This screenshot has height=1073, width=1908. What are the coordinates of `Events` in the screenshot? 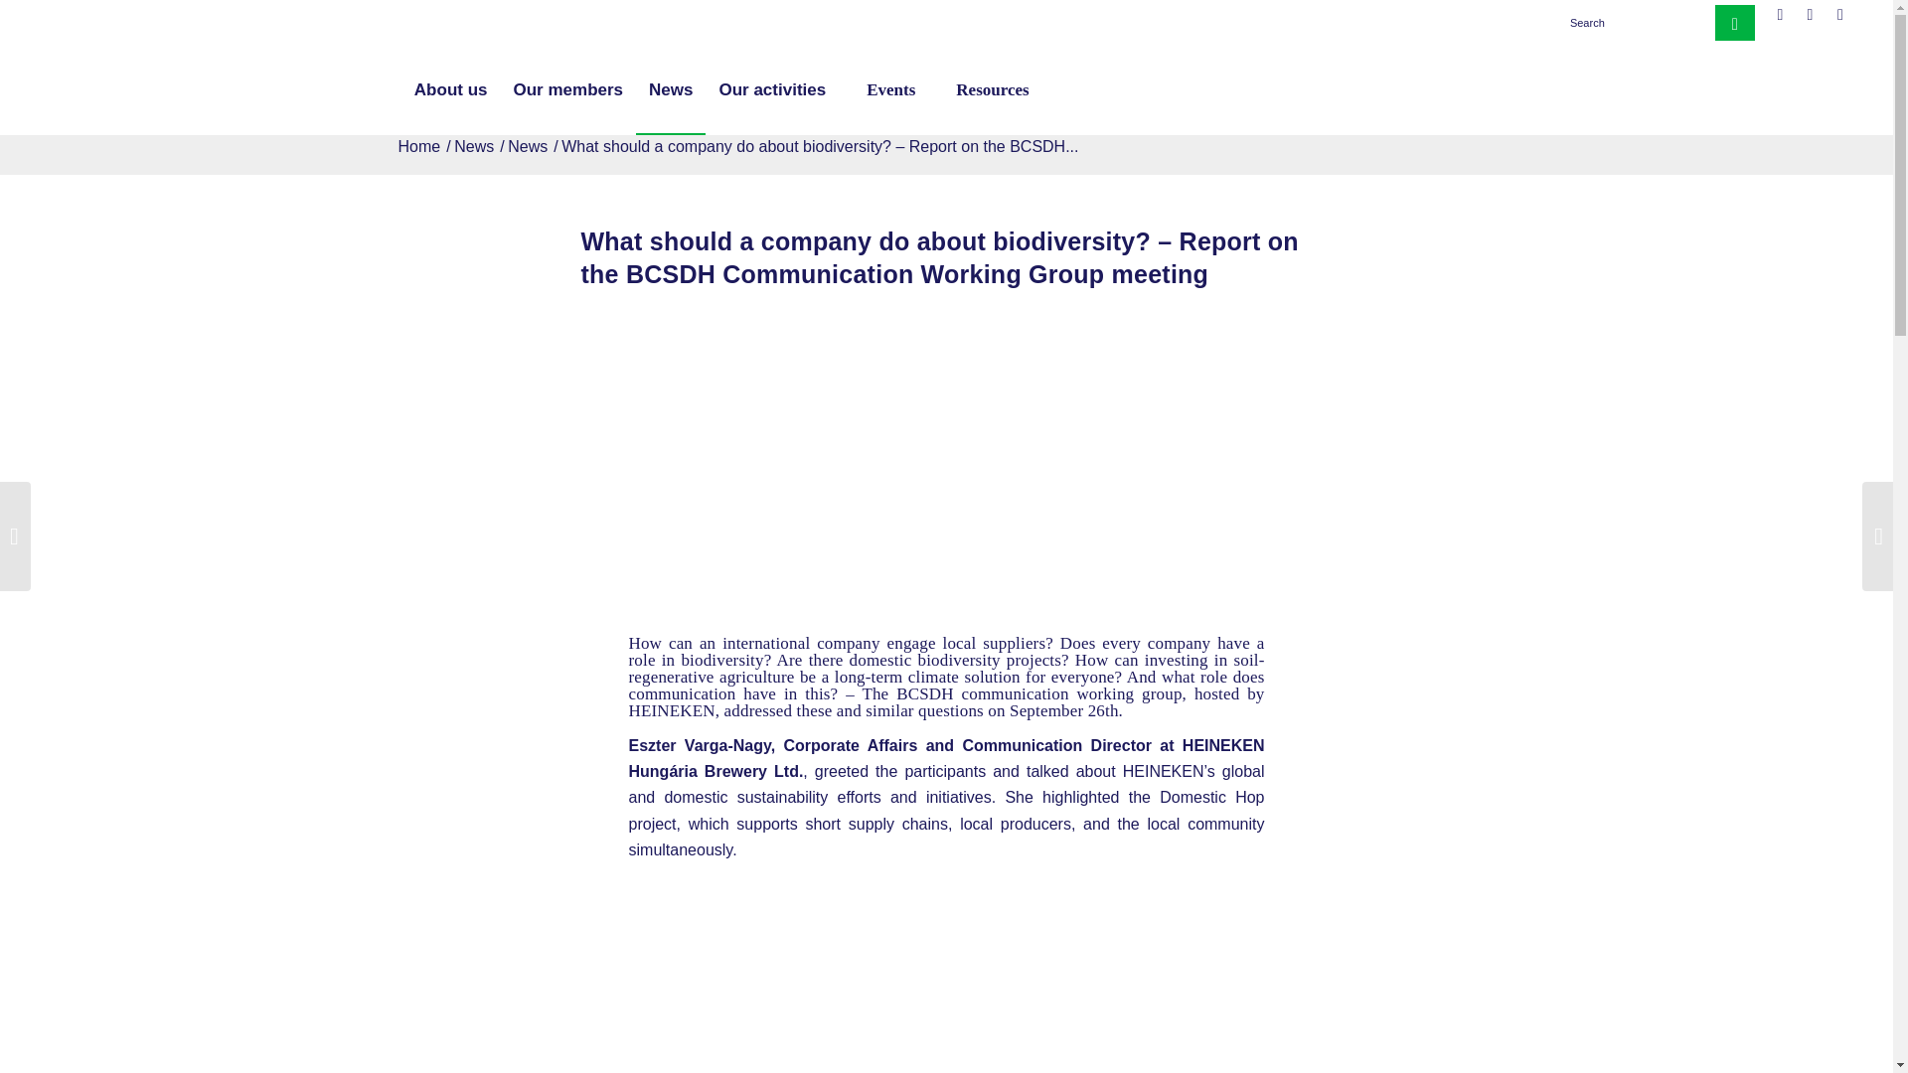 It's located at (882, 90).